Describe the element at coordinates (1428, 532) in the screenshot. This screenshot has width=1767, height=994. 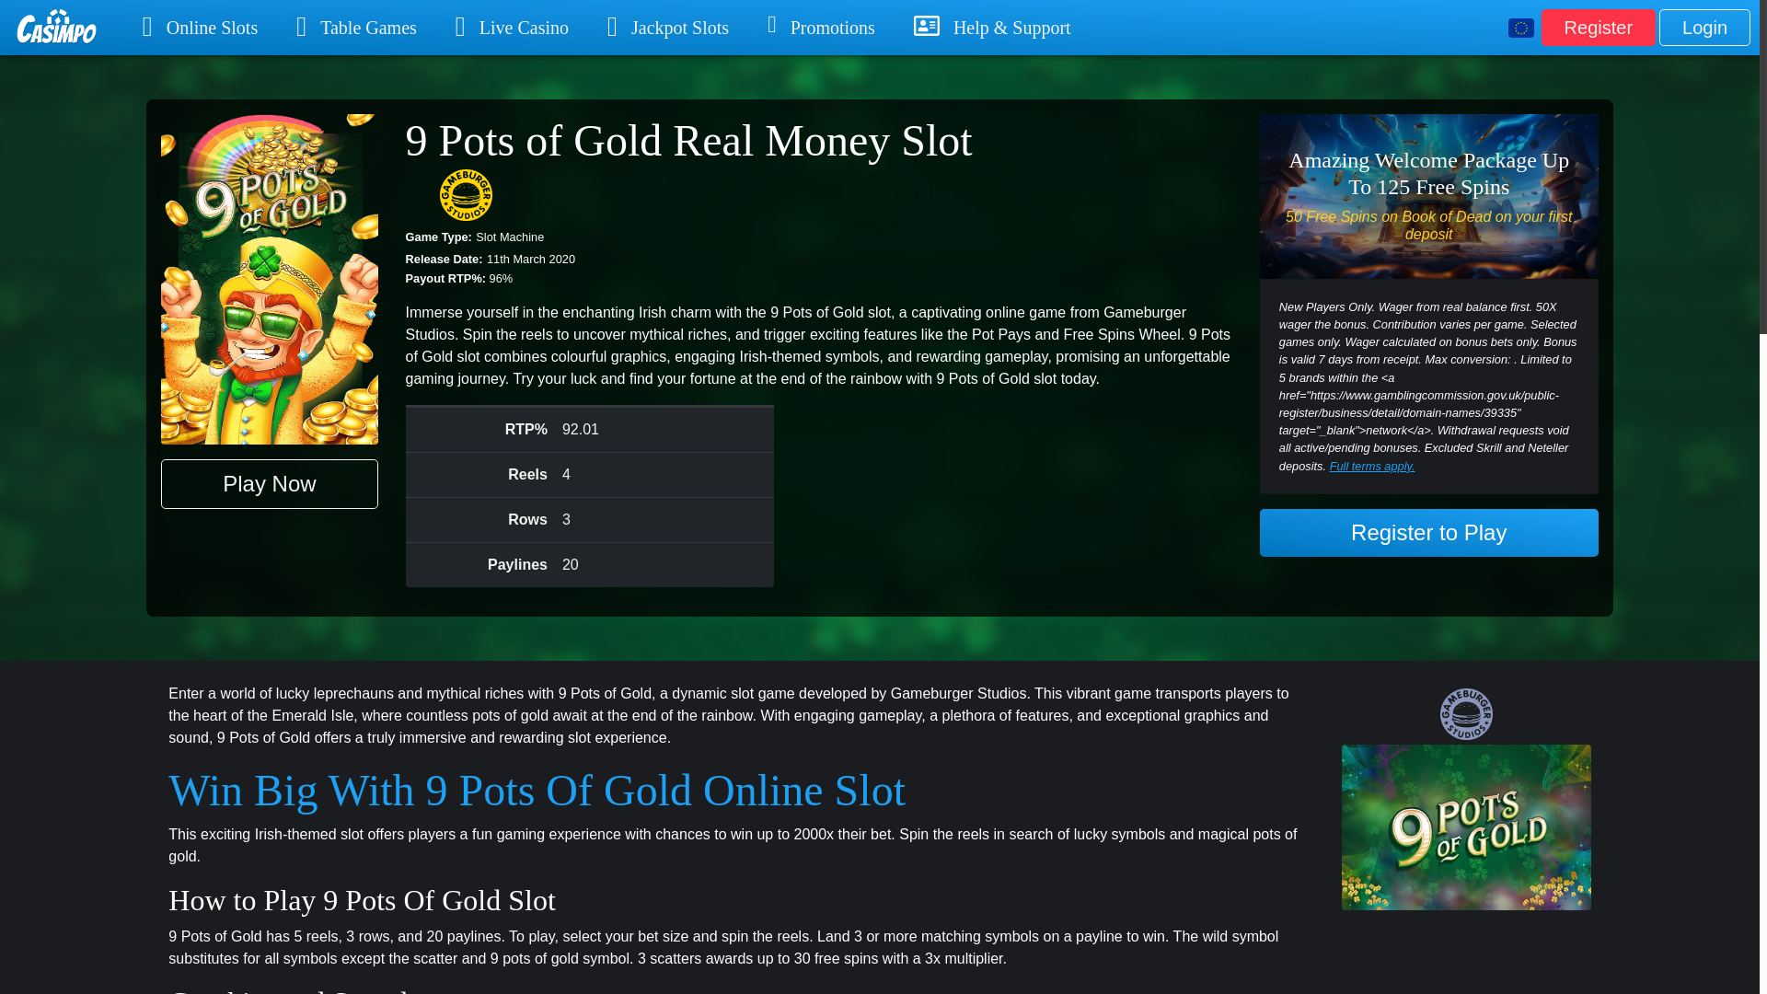
I see `Register to Play` at that location.